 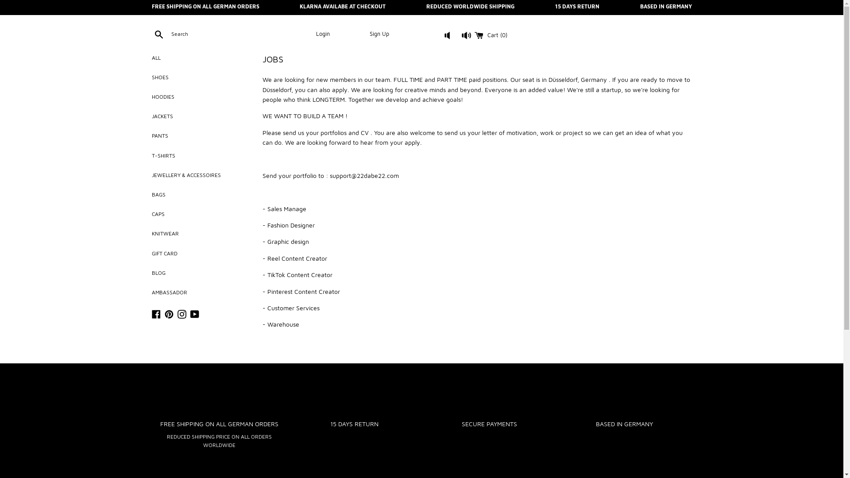 What do you see at coordinates (379, 34) in the screenshot?
I see `Sign Up` at bounding box center [379, 34].